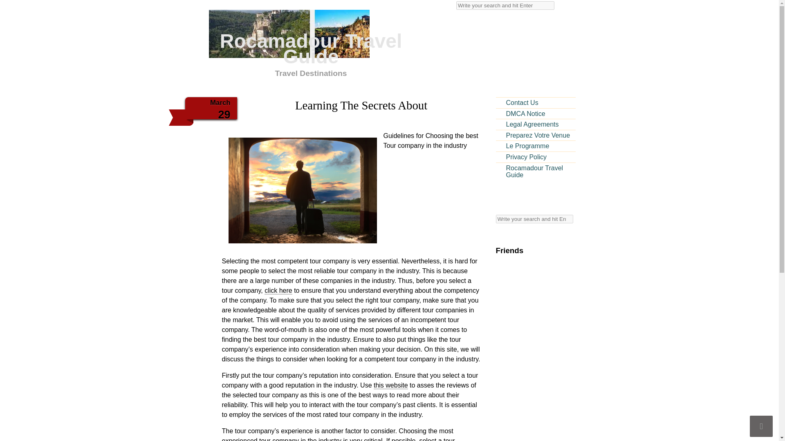  What do you see at coordinates (535, 114) in the screenshot?
I see `DMCA Notice` at bounding box center [535, 114].